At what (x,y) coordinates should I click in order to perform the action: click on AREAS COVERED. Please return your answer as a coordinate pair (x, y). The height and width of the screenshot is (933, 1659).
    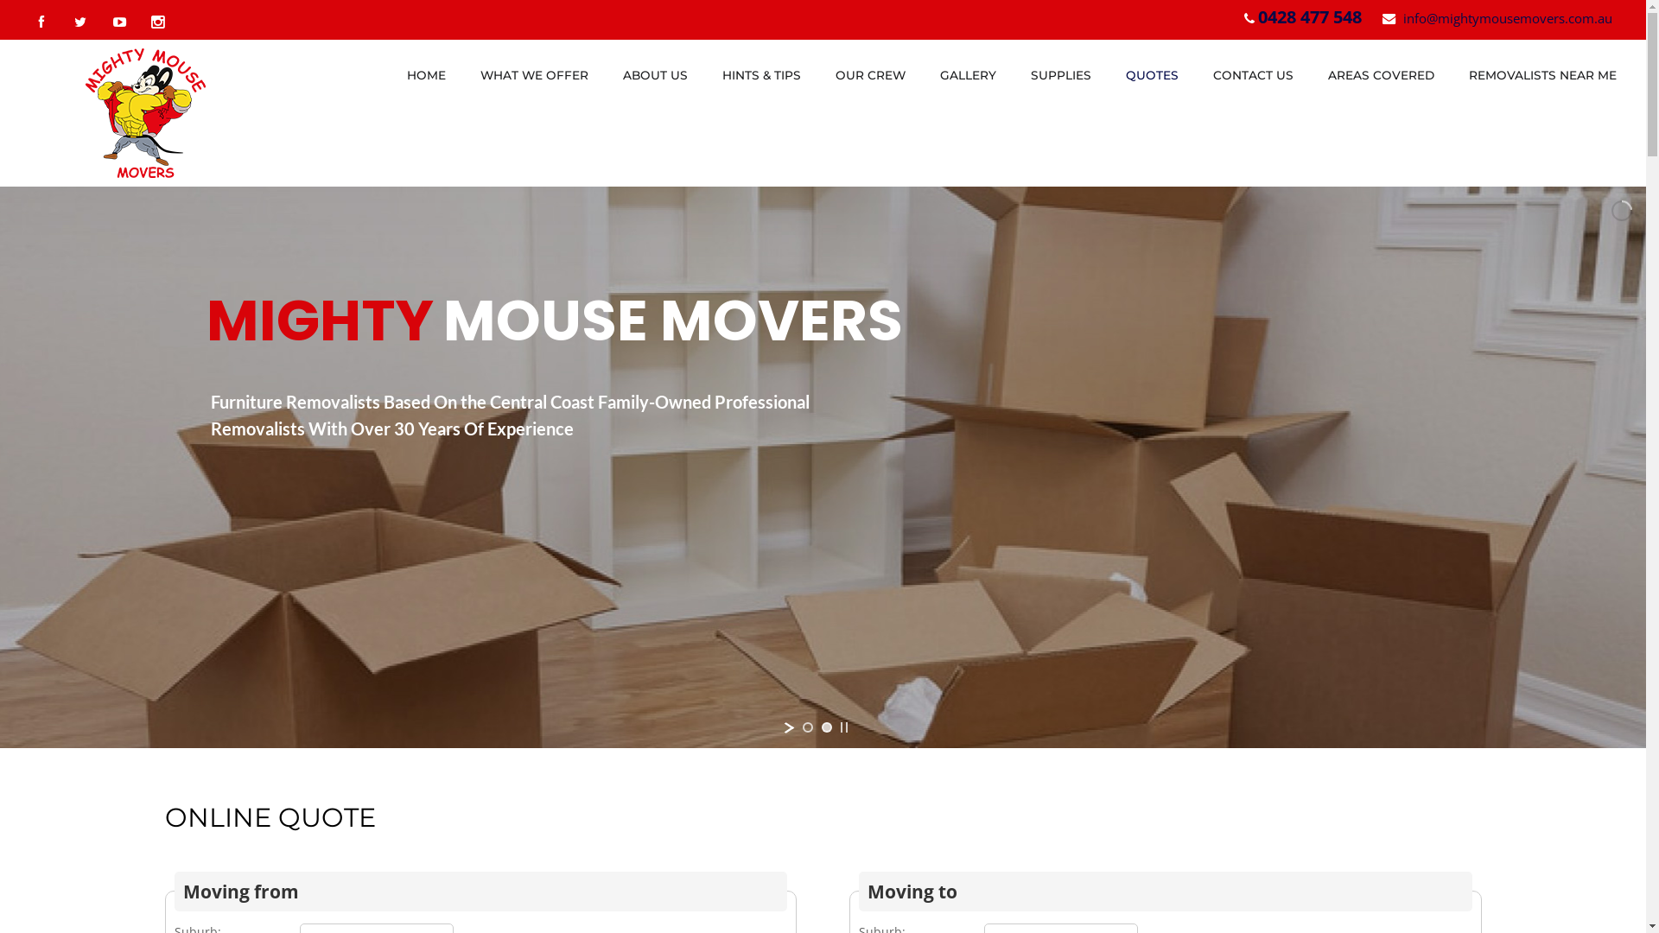
    Looking at the image, I should click on (1381, 75).